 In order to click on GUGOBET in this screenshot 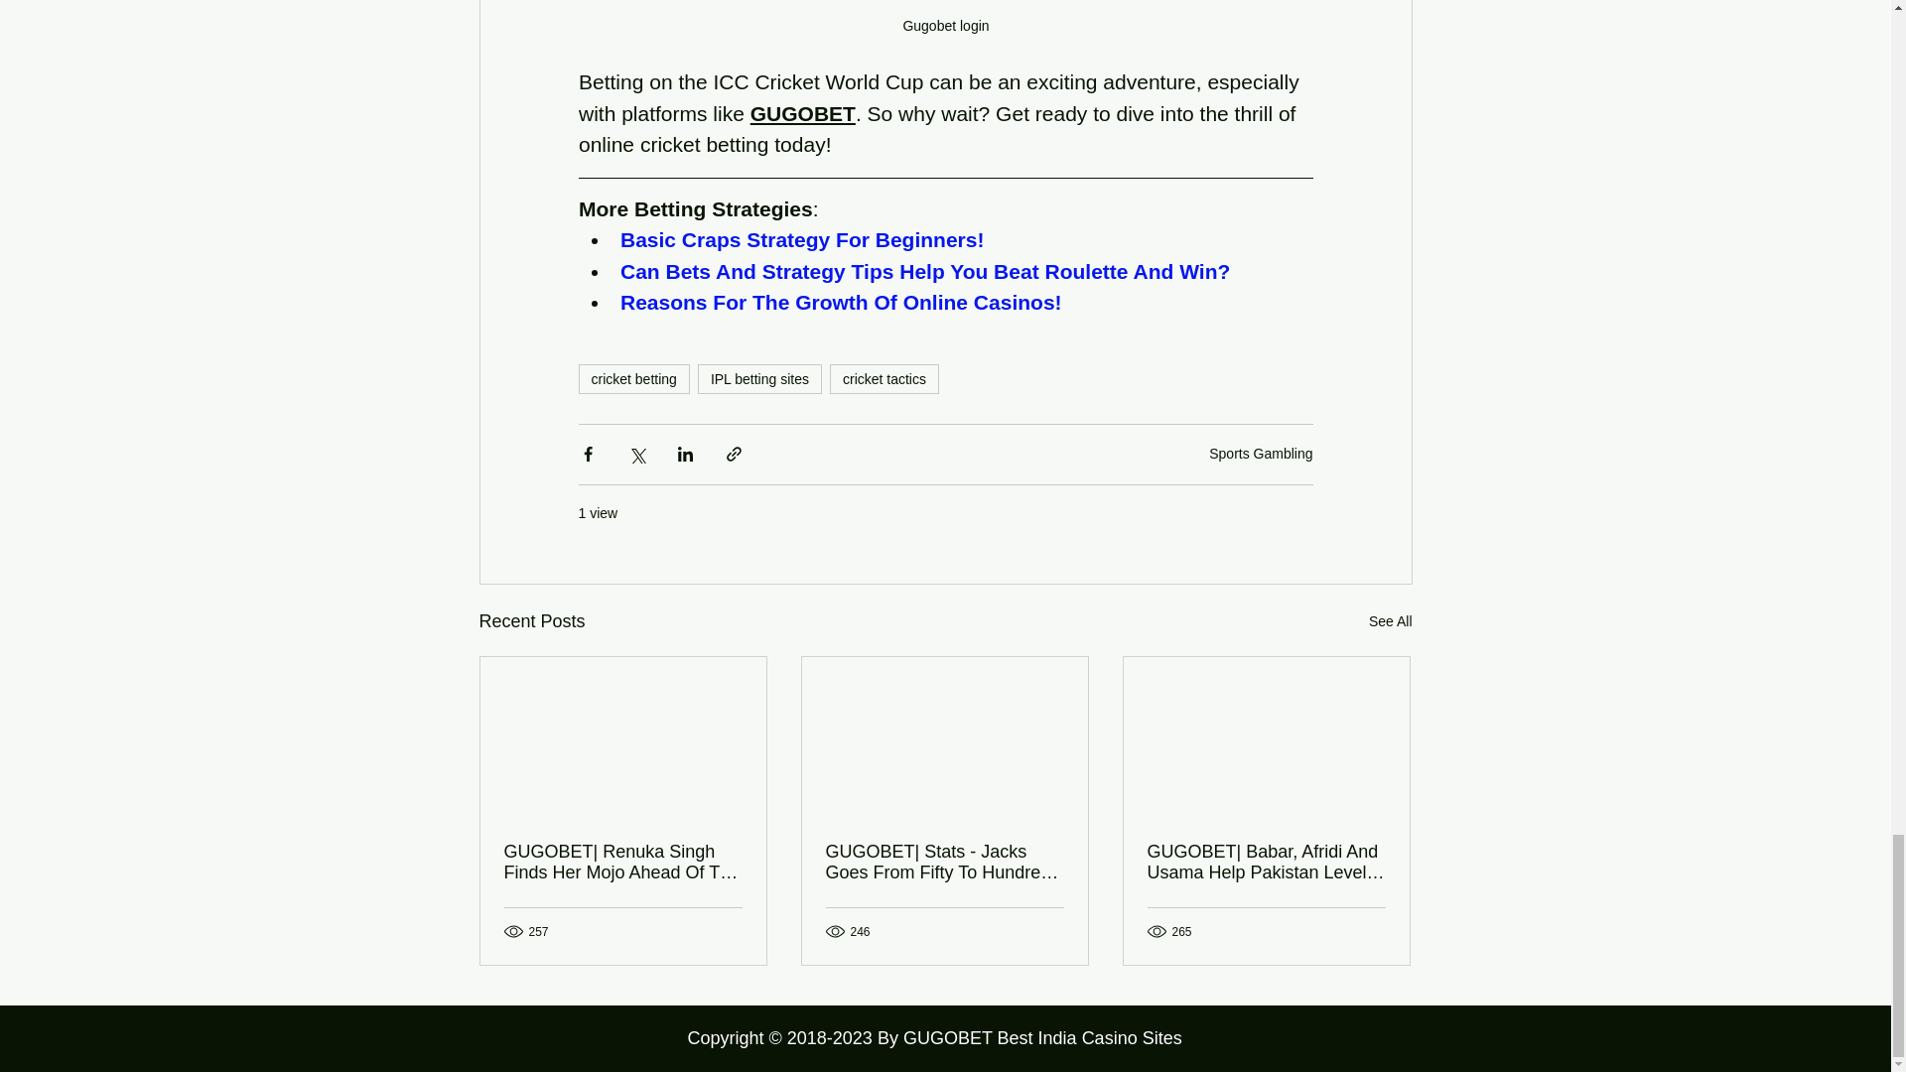, I will do `click(801, 113)`.